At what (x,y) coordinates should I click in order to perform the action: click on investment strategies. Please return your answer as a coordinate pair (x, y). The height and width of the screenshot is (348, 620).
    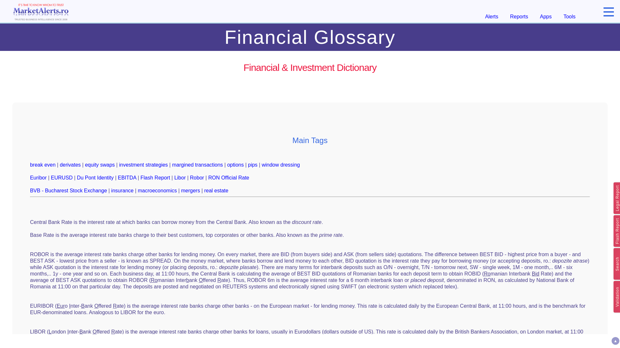
    Looking at the image, I should click on (143, 165).